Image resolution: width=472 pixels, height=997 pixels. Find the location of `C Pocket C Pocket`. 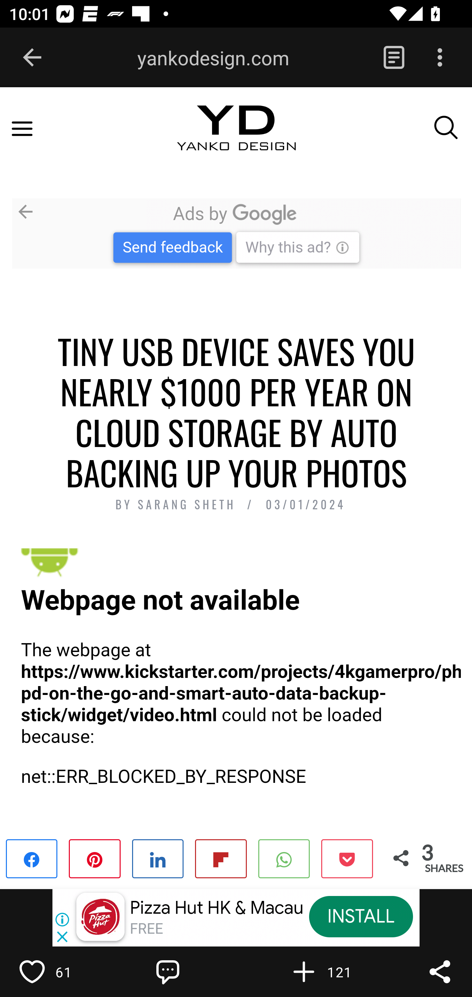

C Pocket C Pocket is located at coordinates (346, 858).